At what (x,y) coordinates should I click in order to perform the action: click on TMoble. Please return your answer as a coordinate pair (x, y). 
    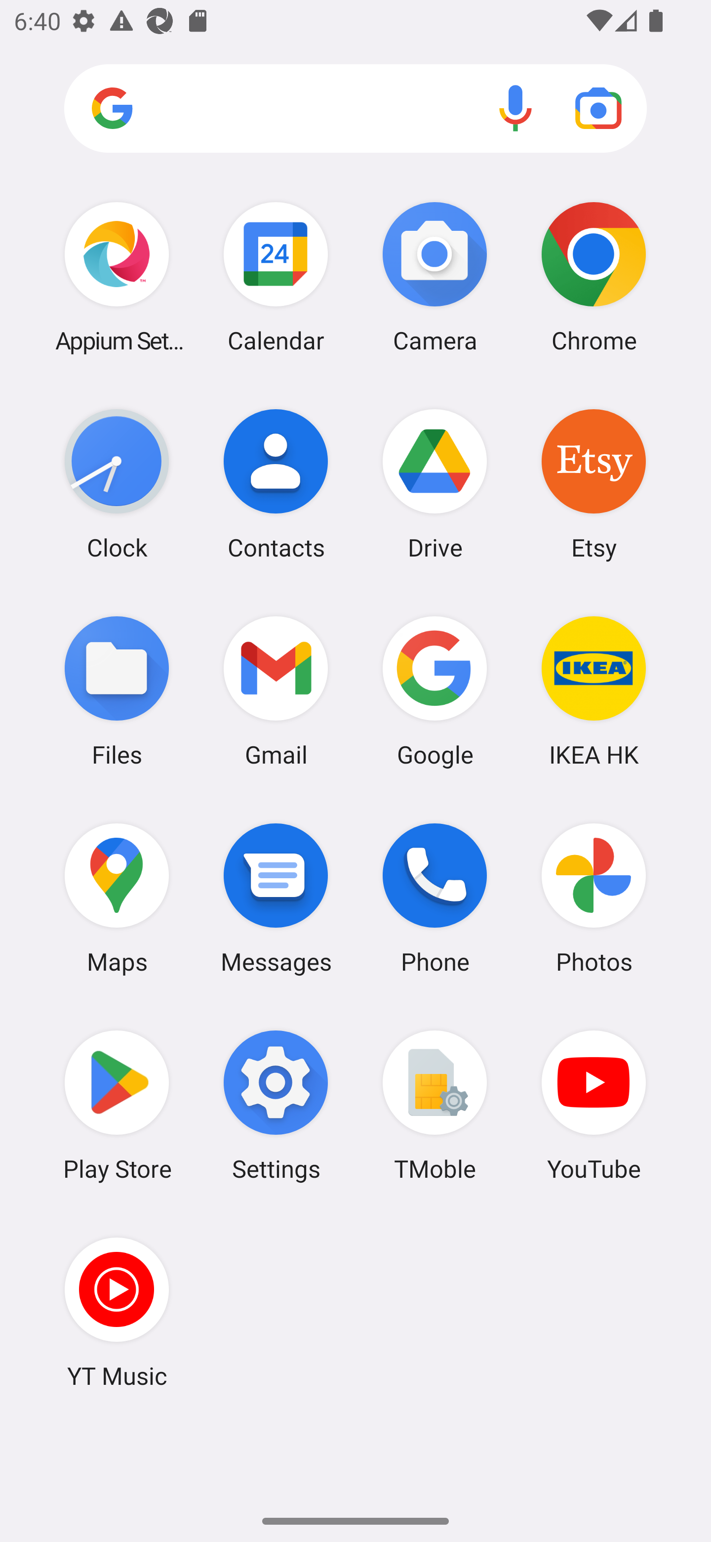
    Looking at the image, I should click on (435, 1106).